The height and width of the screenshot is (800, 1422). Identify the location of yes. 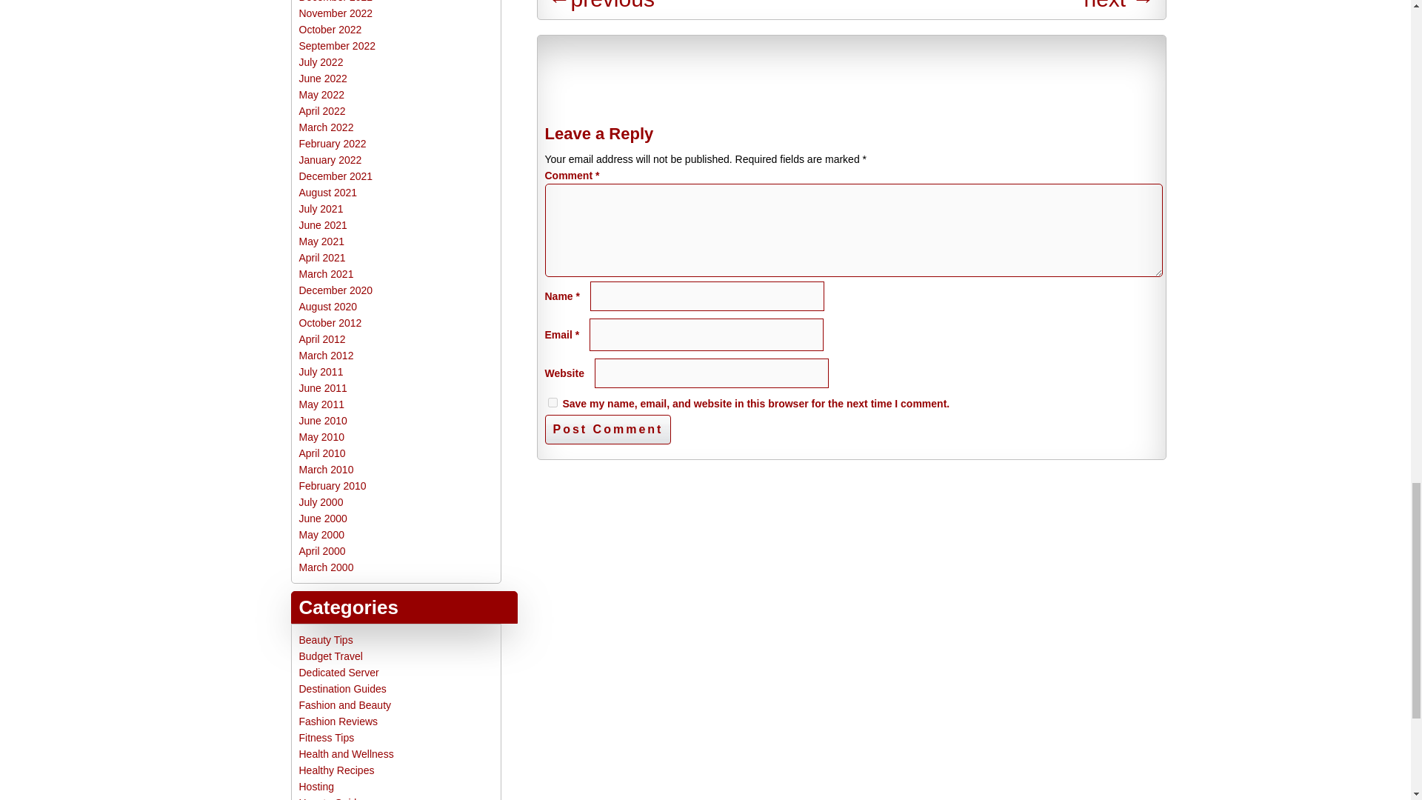
(553, 401).